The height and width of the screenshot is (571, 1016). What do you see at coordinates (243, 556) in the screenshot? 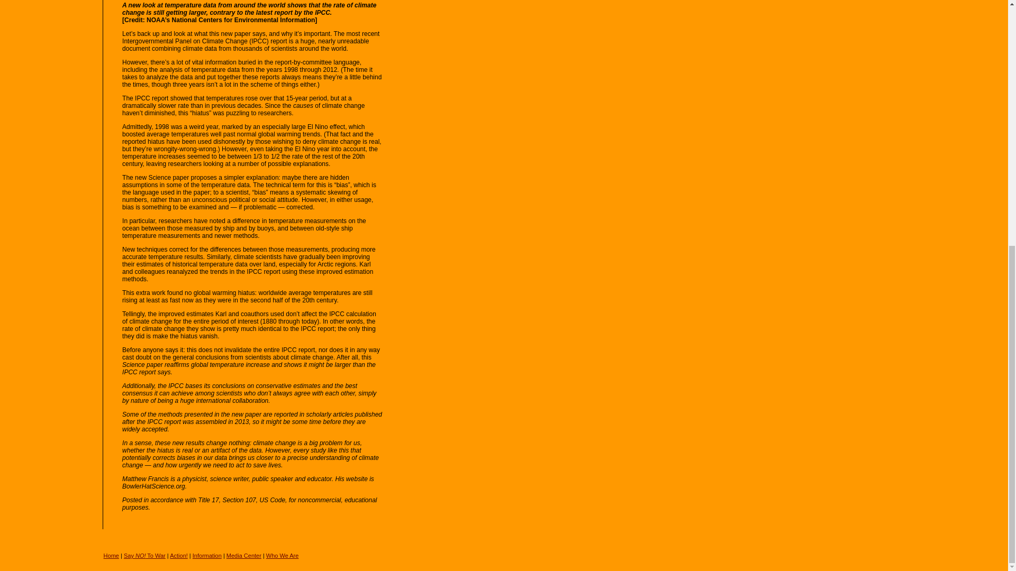
I see `Media Center` at bounding box center [243, 556].